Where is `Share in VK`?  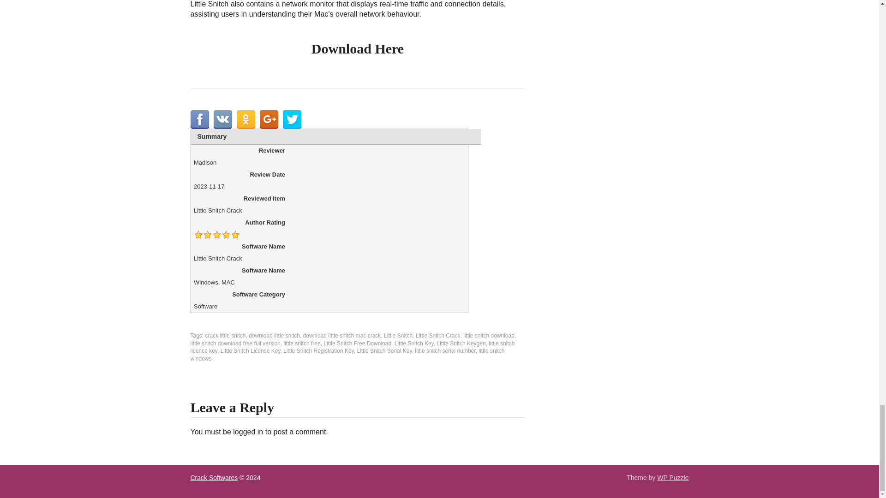
Share in VK is located at coordinates (222, 119).